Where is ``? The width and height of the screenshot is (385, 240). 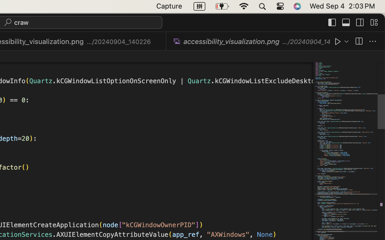
 is located at coordinates (360, 22).